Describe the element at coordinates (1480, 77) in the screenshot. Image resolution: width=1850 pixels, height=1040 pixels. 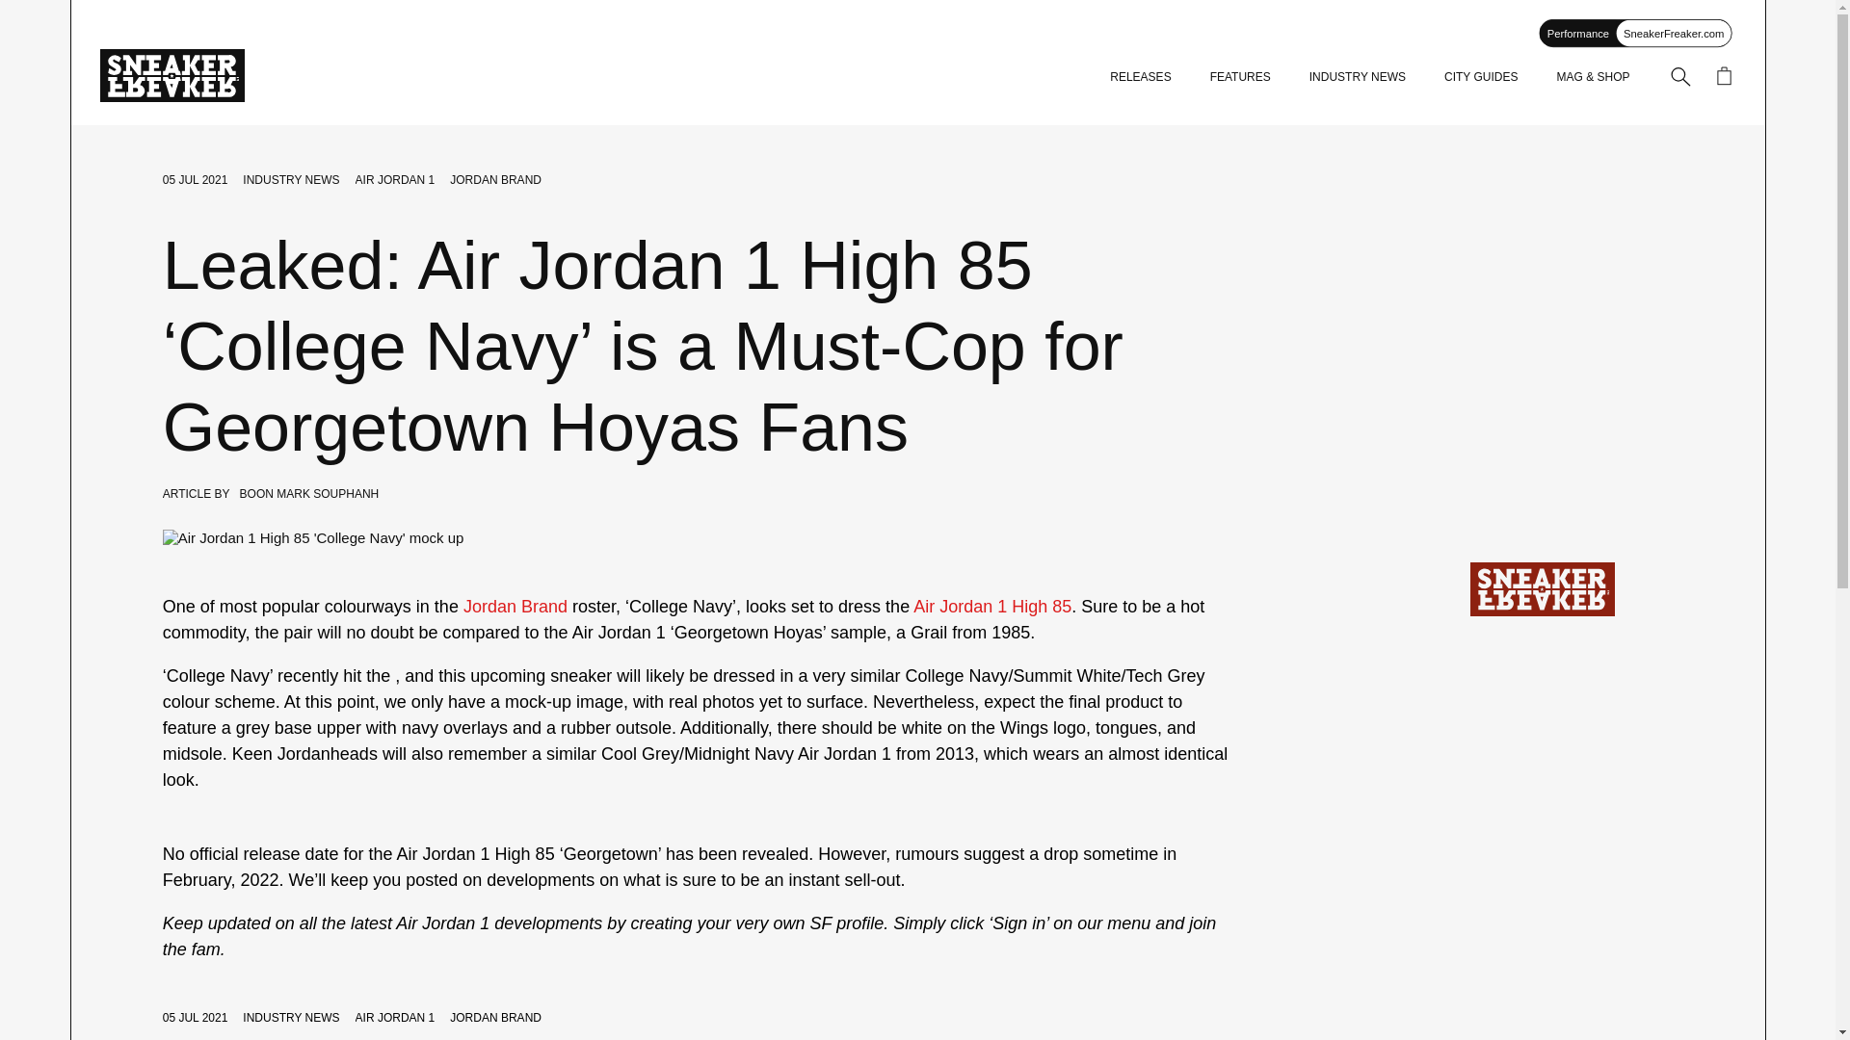
I see `CITY GUIDES` at that location.